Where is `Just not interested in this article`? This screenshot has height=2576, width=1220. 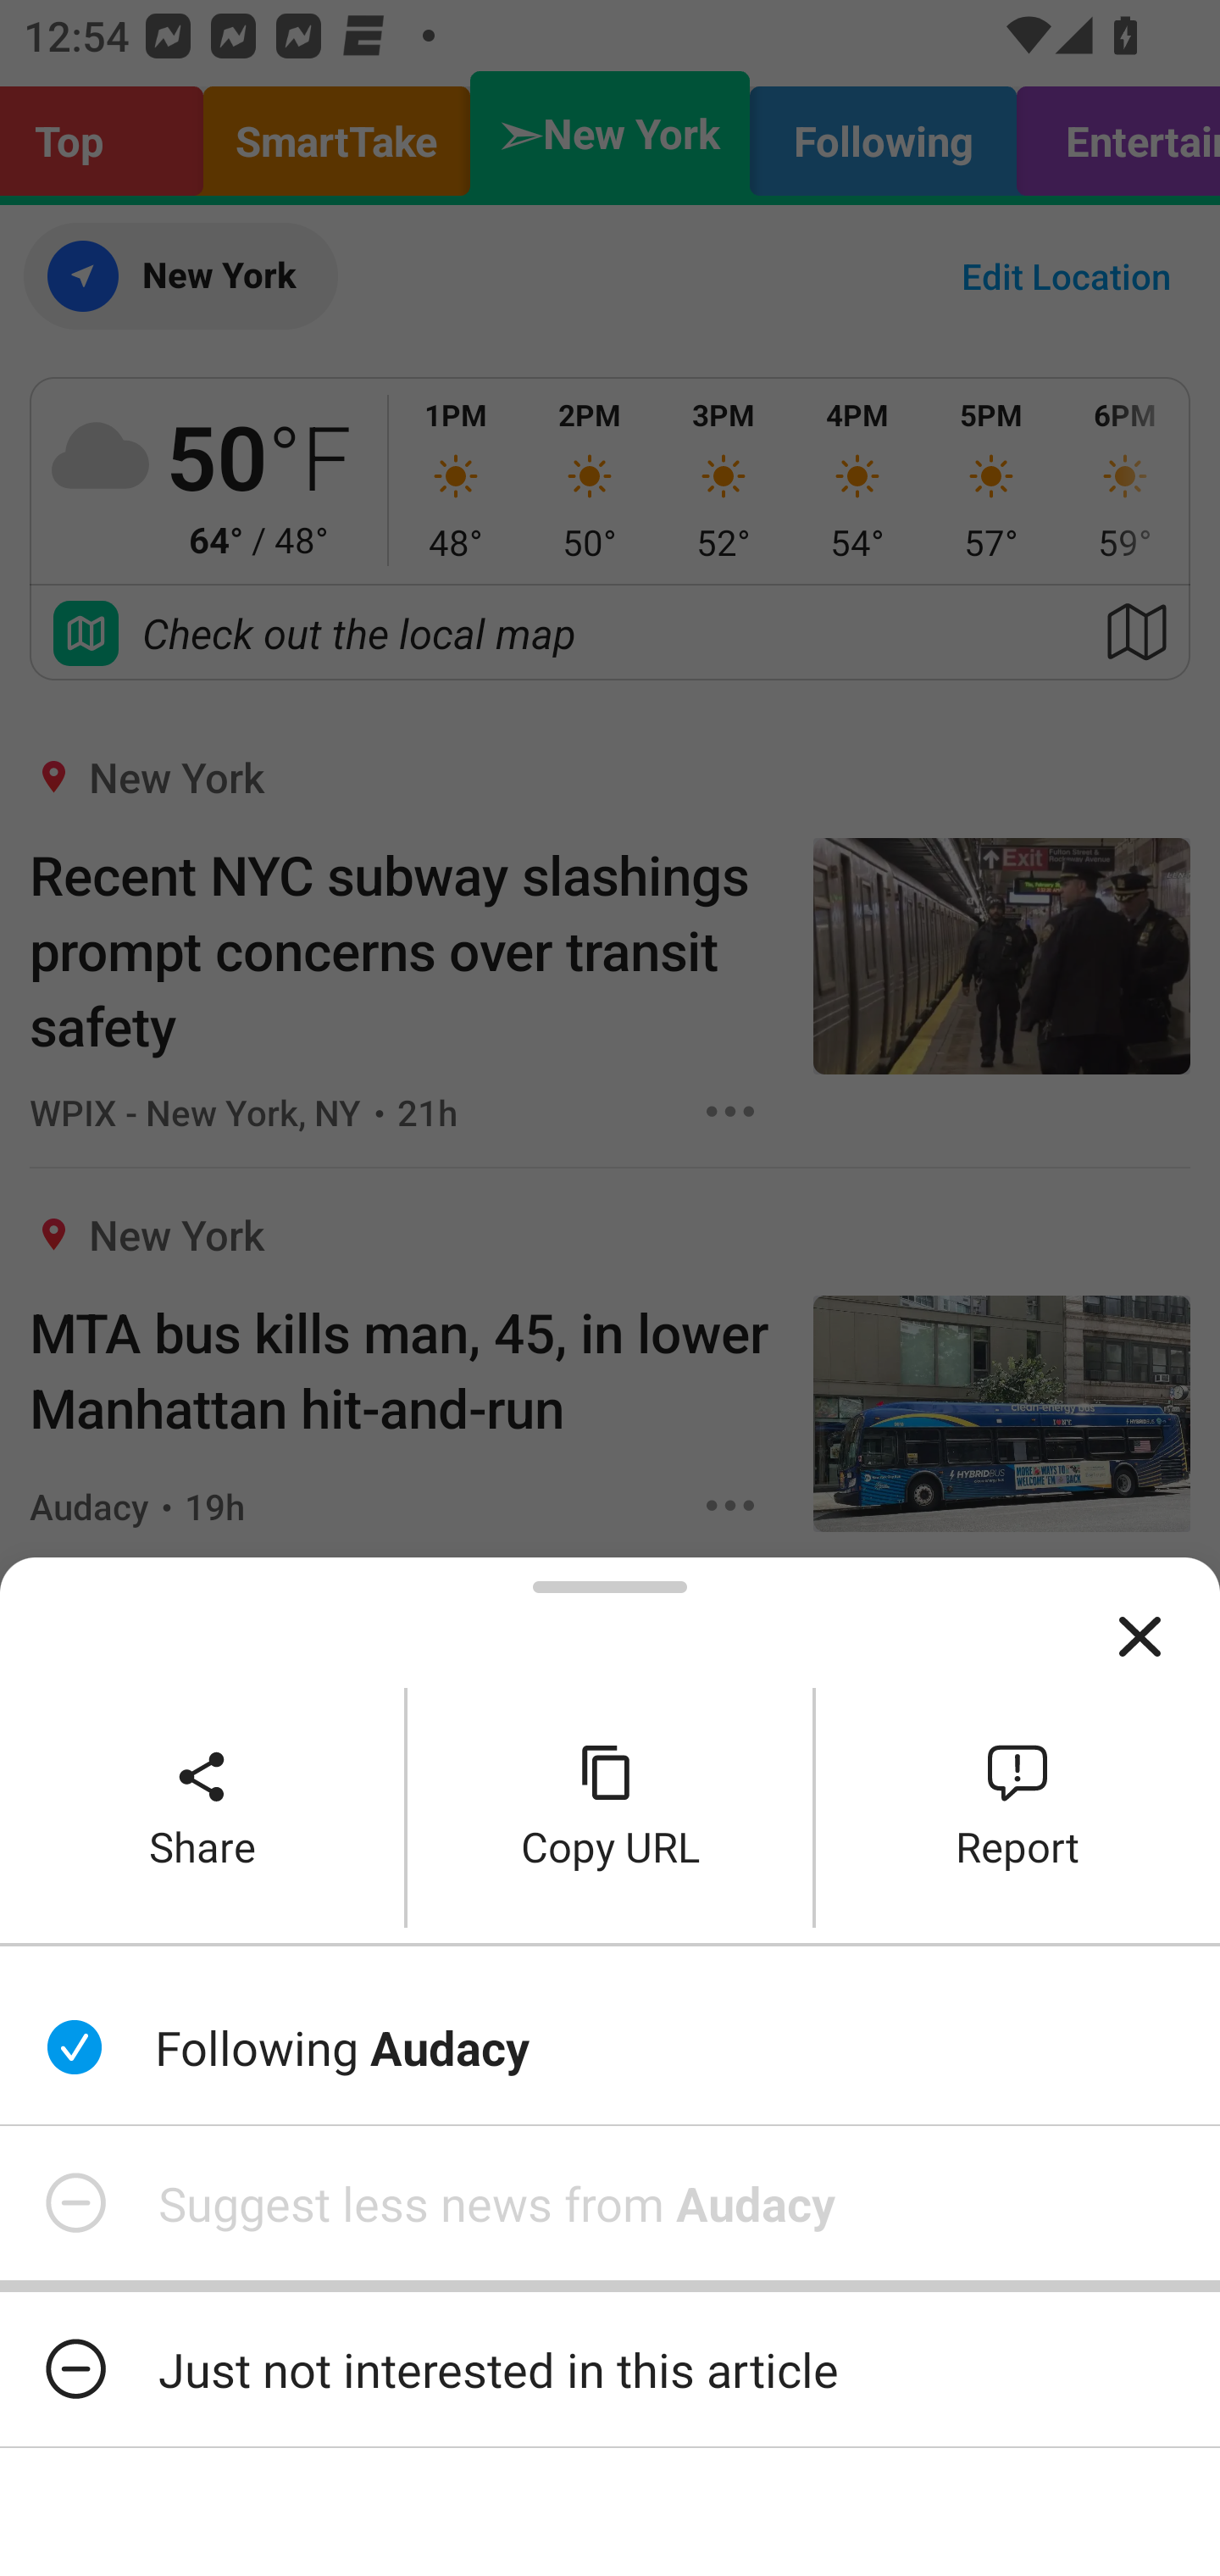 Just not interested in this article is located at coordinates (610, 2369).